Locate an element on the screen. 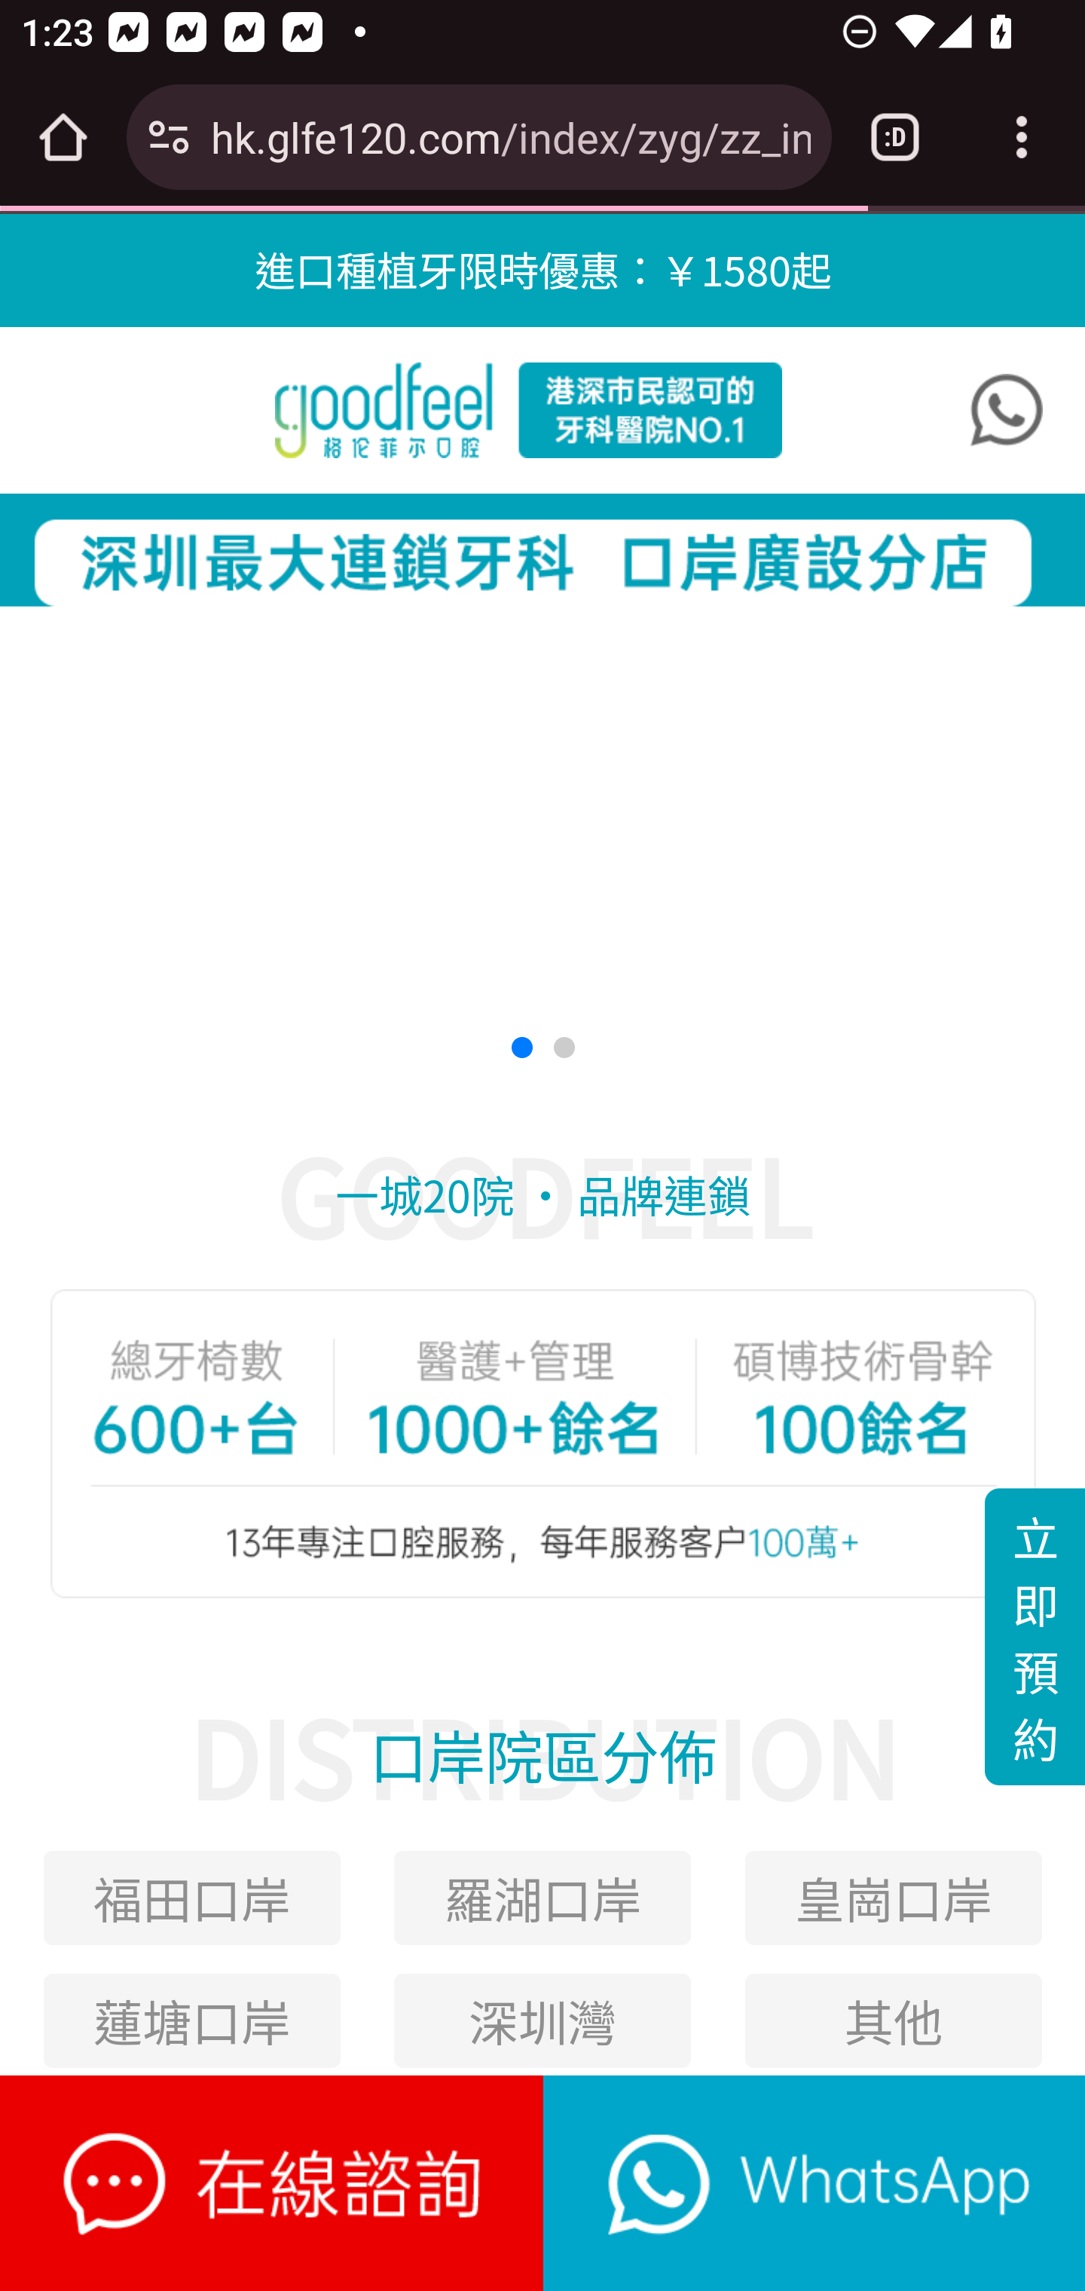 Image resolution: width=1085 pixels, height=2291 pixels. 692056bef1a6f9a01fd225b4096c9e5f is located at coordinates (1007, 410).